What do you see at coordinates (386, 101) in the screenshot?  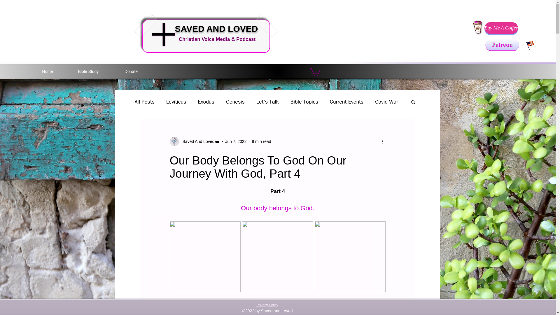 I see `Covid War` at bounding box center [386, 101].